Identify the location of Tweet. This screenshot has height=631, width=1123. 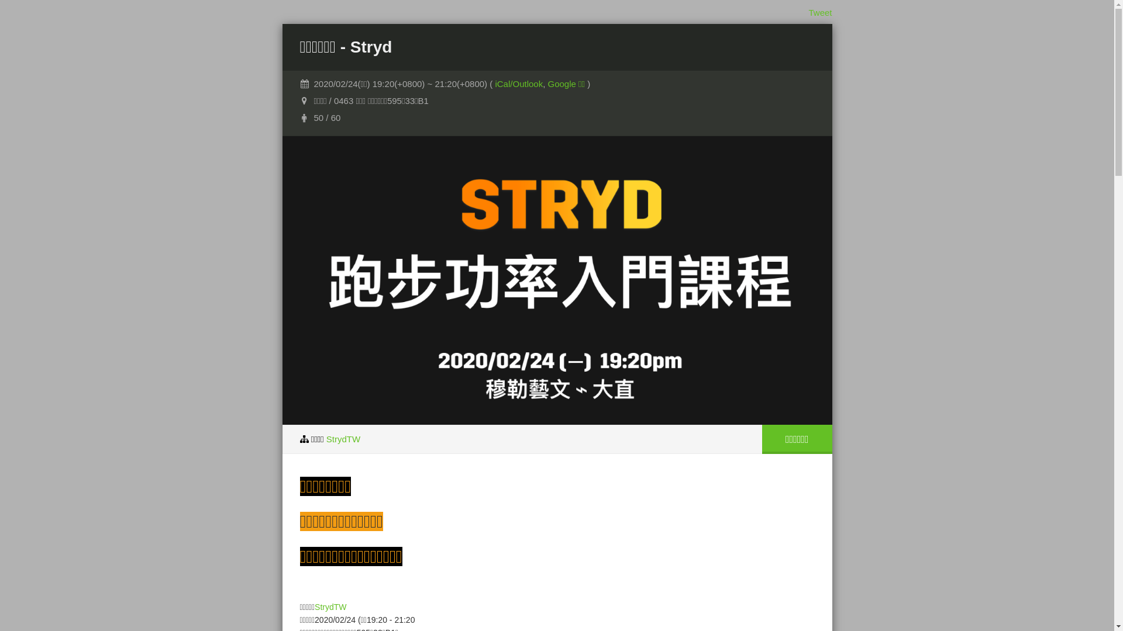
(820, 13).